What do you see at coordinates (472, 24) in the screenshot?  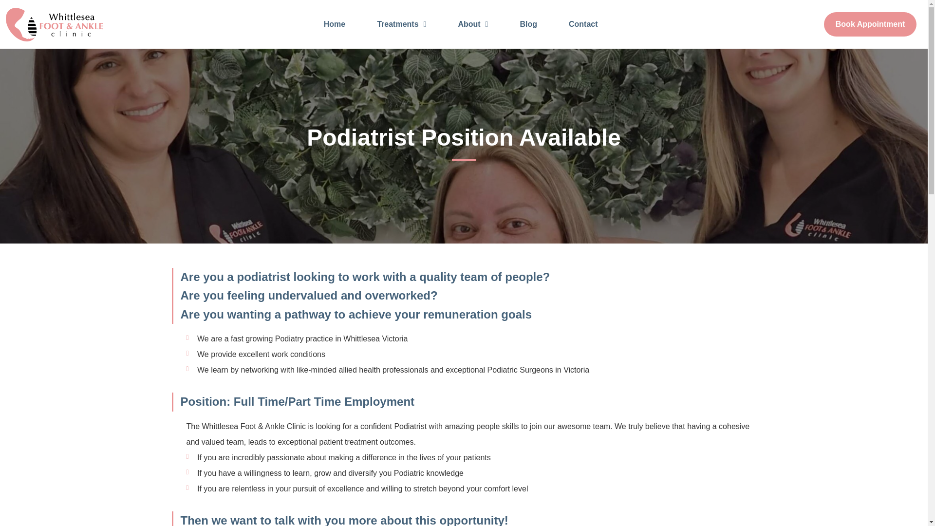 I see `About` at bounding box center [472, 24].